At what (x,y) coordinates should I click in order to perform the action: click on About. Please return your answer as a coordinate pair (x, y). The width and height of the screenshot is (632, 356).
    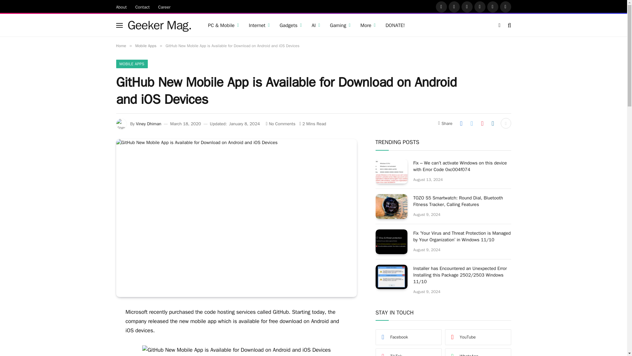
    Looking at the image, I should click on (121, 7).